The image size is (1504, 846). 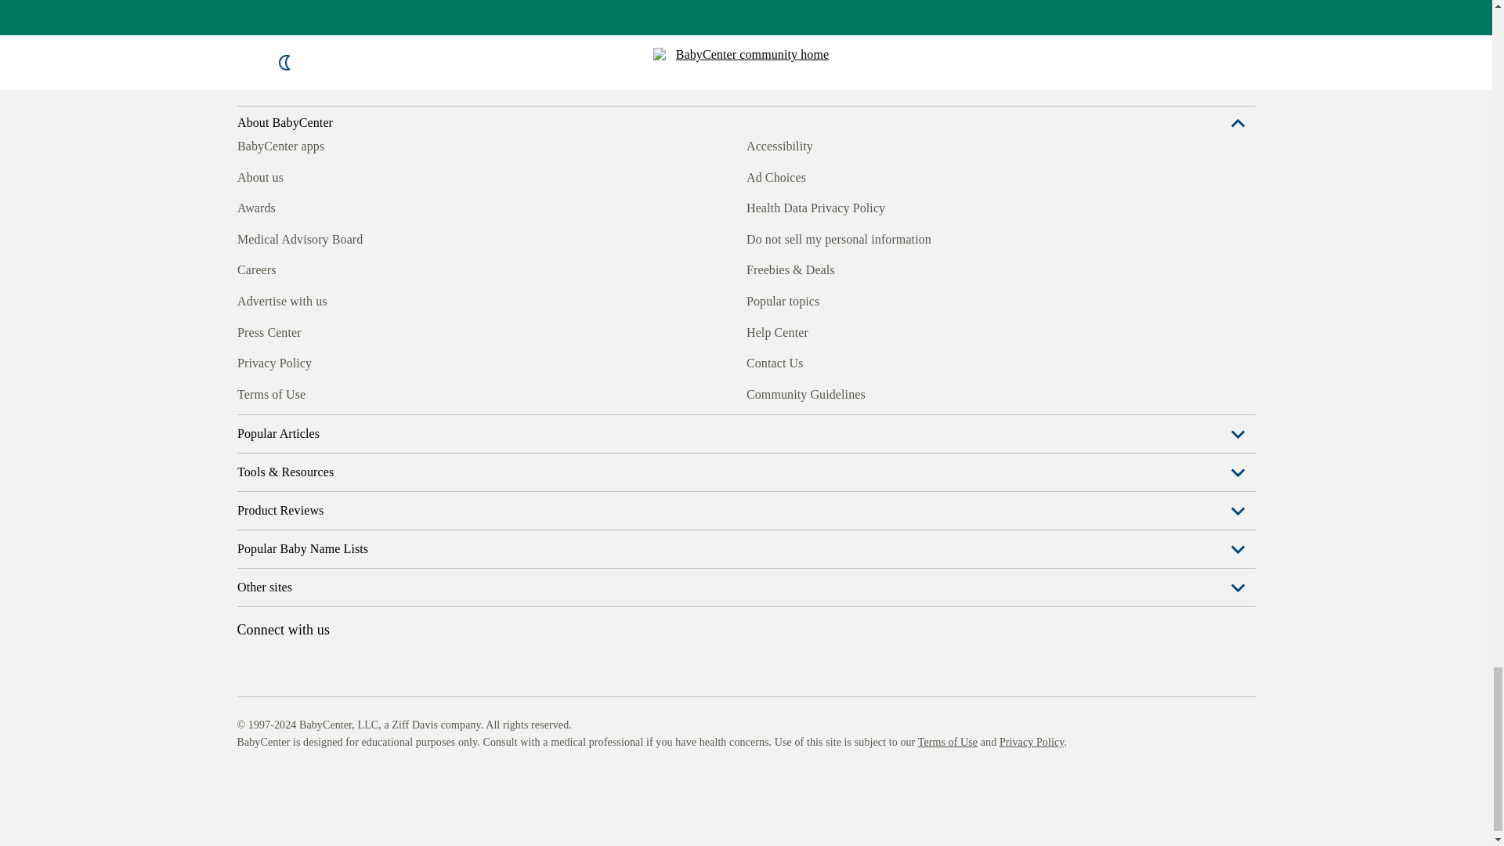 What do you see at coordinates (248, 609) in the screenshot?
I see `BabyCenter Facebook page` at bounding box center [248, 609].